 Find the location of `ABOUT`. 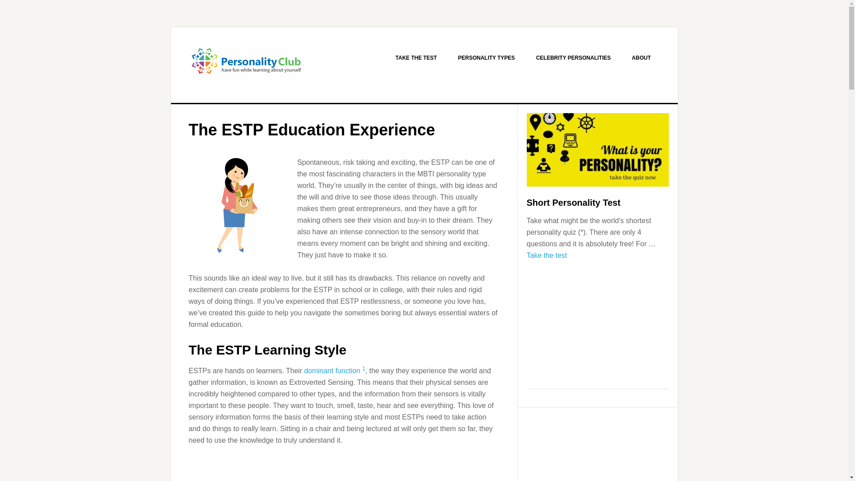

ABOUT is located at coordinates (641, 58).